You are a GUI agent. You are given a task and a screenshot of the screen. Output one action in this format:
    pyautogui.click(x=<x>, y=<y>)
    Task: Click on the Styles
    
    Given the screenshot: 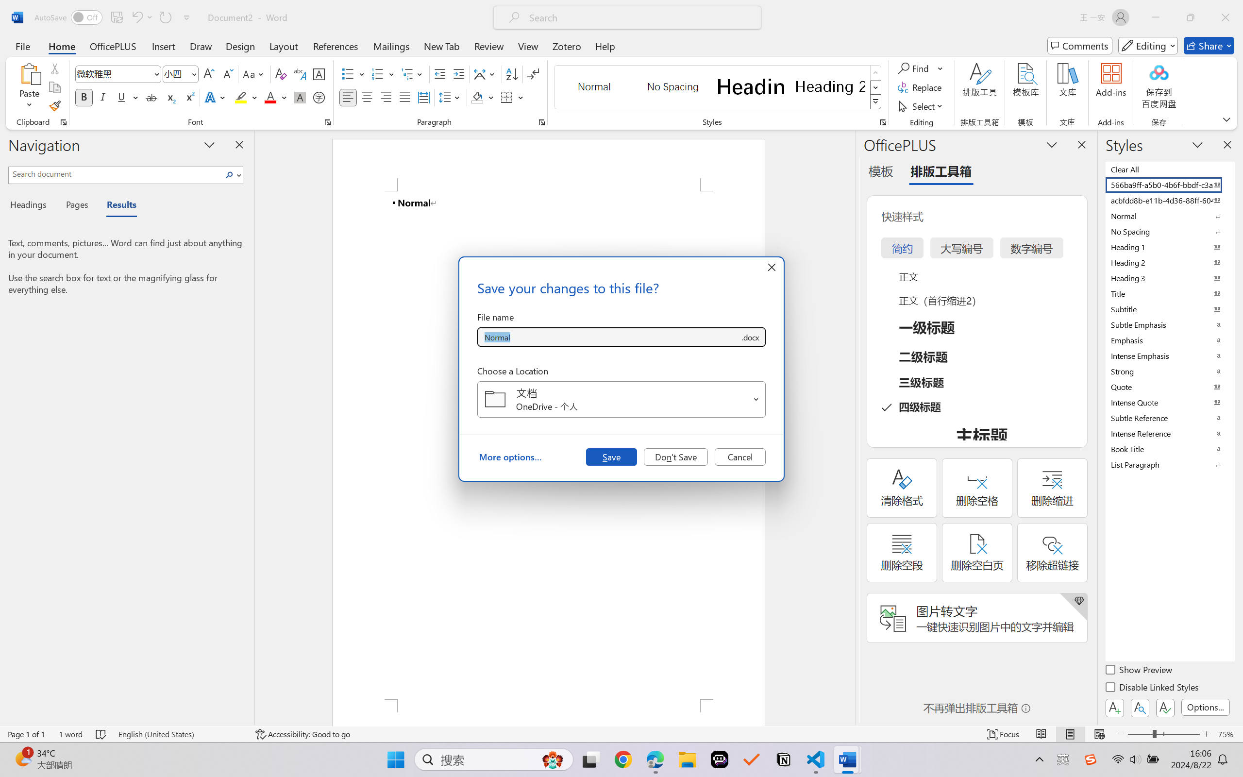 What is the action you would take?
    pyautogui.click(x=876, y=102)
    